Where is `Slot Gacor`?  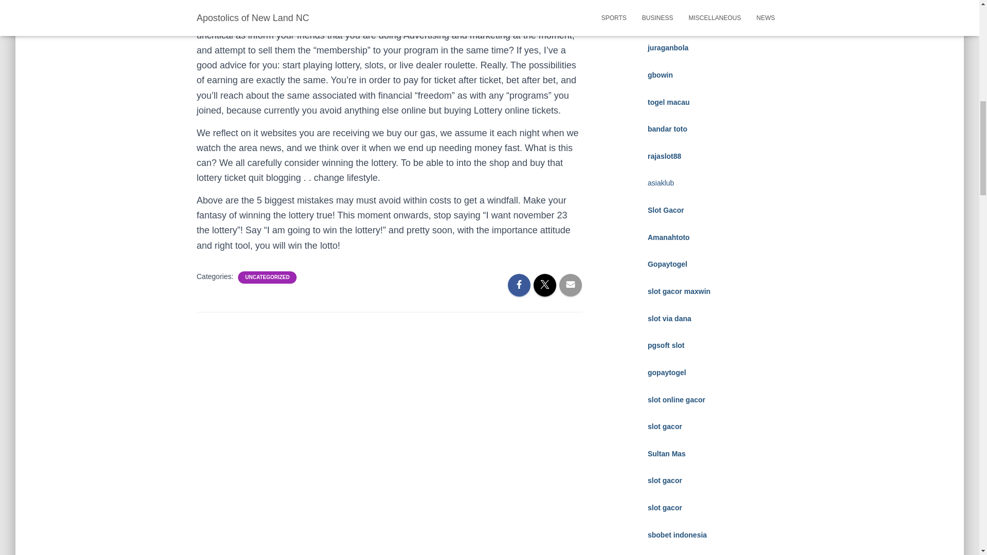 Slot Gacor is located at coordinates (665, 210).